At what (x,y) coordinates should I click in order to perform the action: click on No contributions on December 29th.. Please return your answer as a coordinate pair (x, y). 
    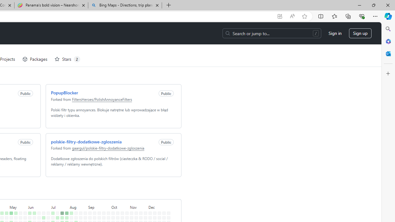
    Looking at the image, I should click on (167, 191).